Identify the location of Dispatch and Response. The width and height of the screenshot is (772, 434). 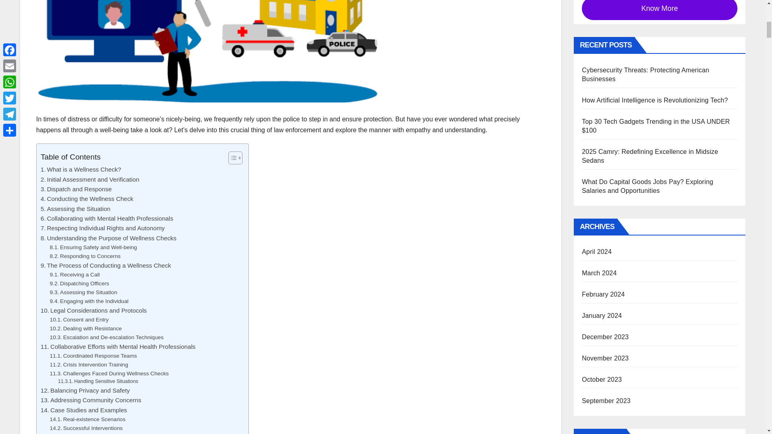
(76, 189).